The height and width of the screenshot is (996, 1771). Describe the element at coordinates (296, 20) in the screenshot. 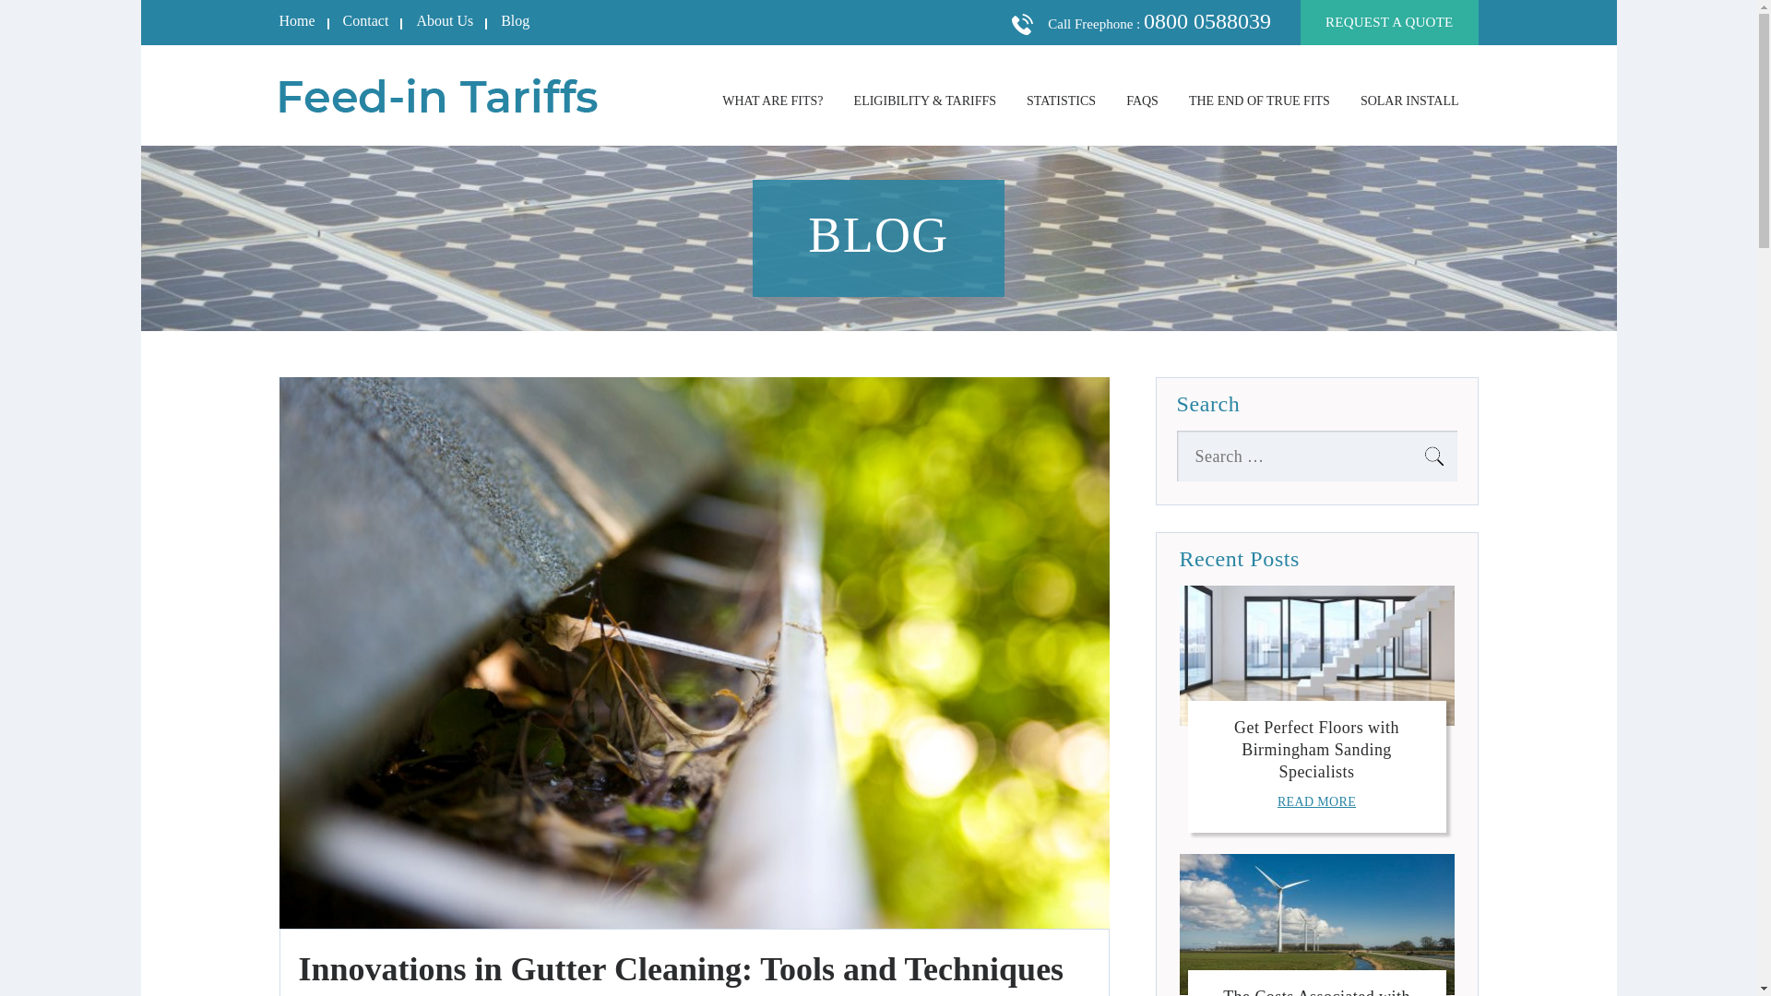

I see `Home` at that location.